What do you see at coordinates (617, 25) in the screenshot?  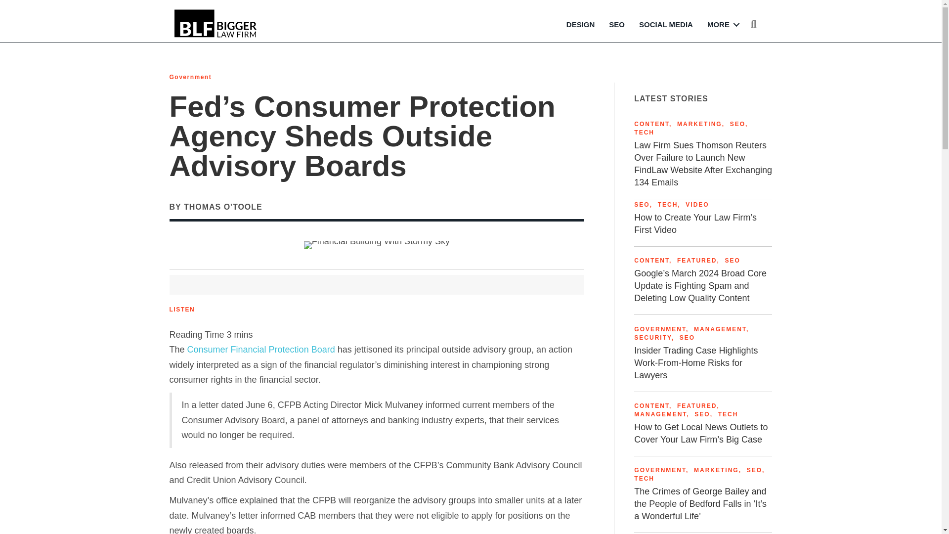 I see `SEO` at bounding box center [617, 25].